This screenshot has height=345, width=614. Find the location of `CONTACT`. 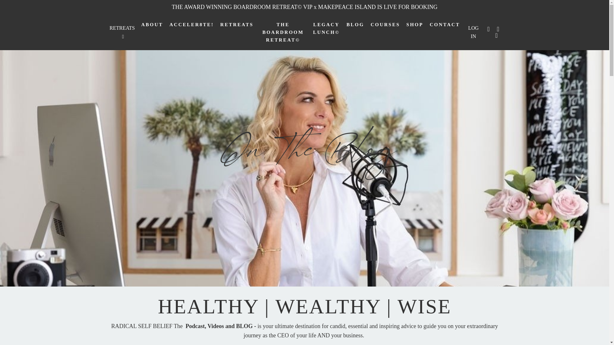

CONTACT is located at coordinates (445, 32).